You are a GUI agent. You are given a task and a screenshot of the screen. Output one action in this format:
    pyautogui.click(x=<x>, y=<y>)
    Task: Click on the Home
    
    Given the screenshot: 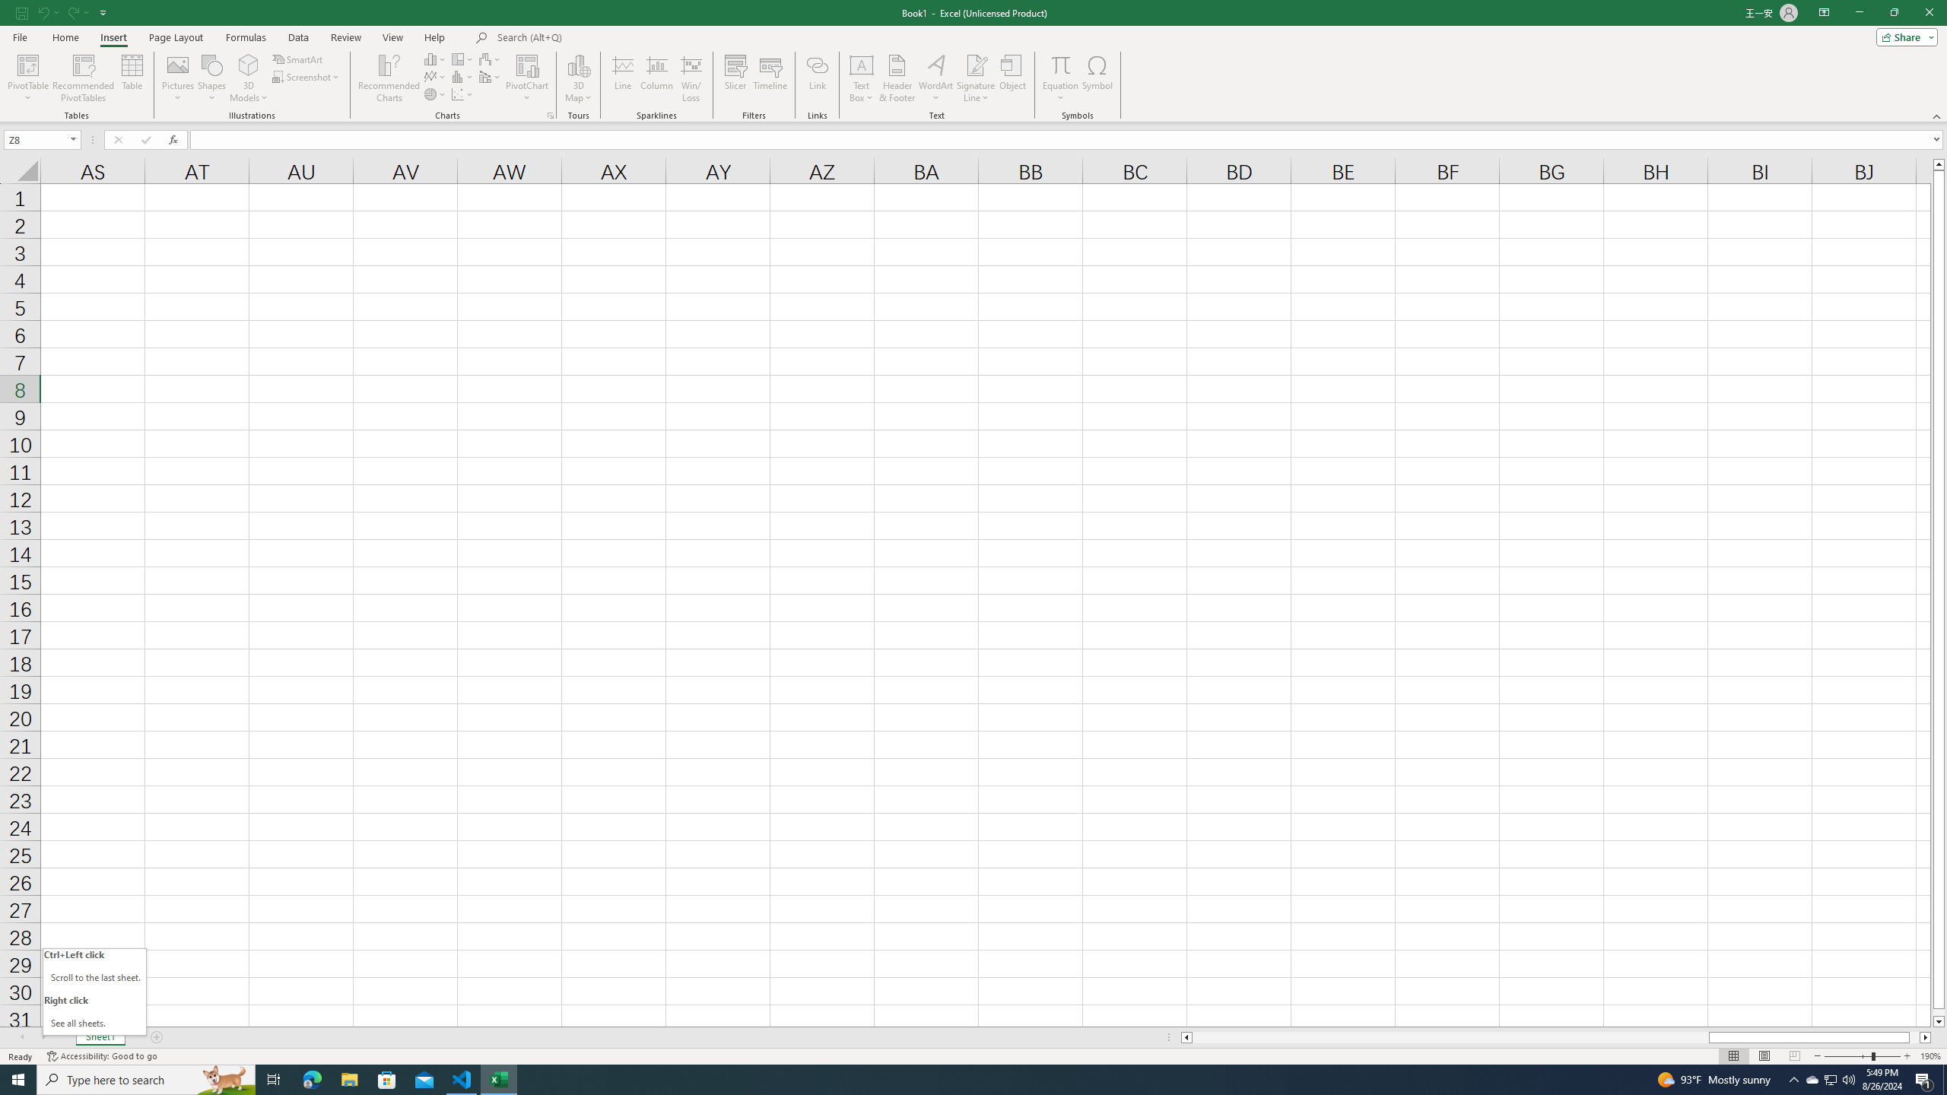 What is the action you would take?
    pyautogui.click(x=65, y=37)
    